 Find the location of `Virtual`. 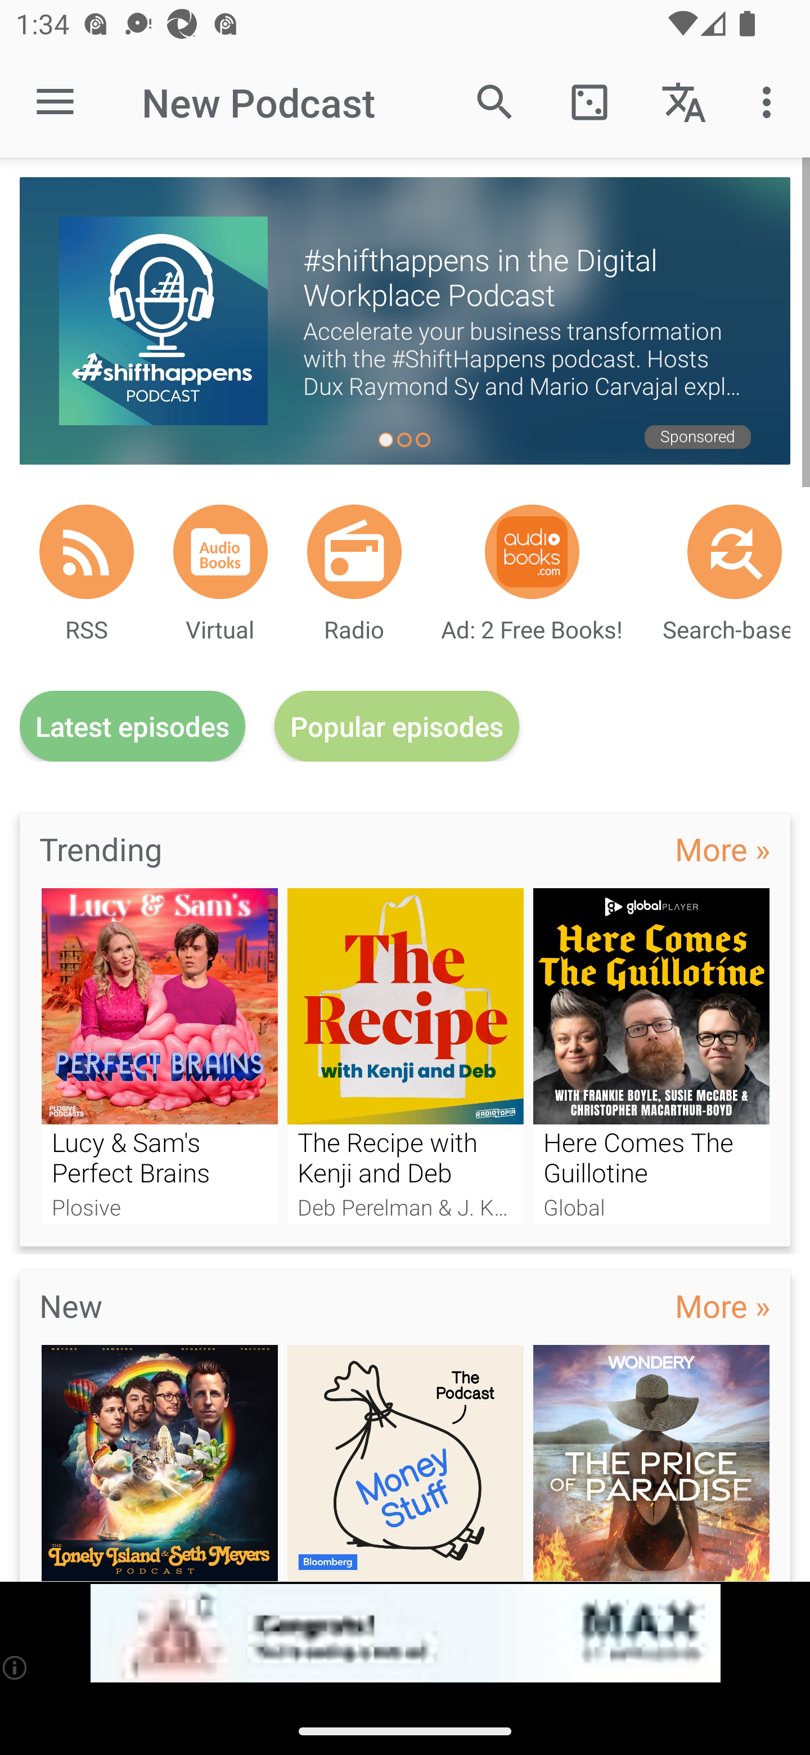

Virtual is located at coordinates (220, 551).